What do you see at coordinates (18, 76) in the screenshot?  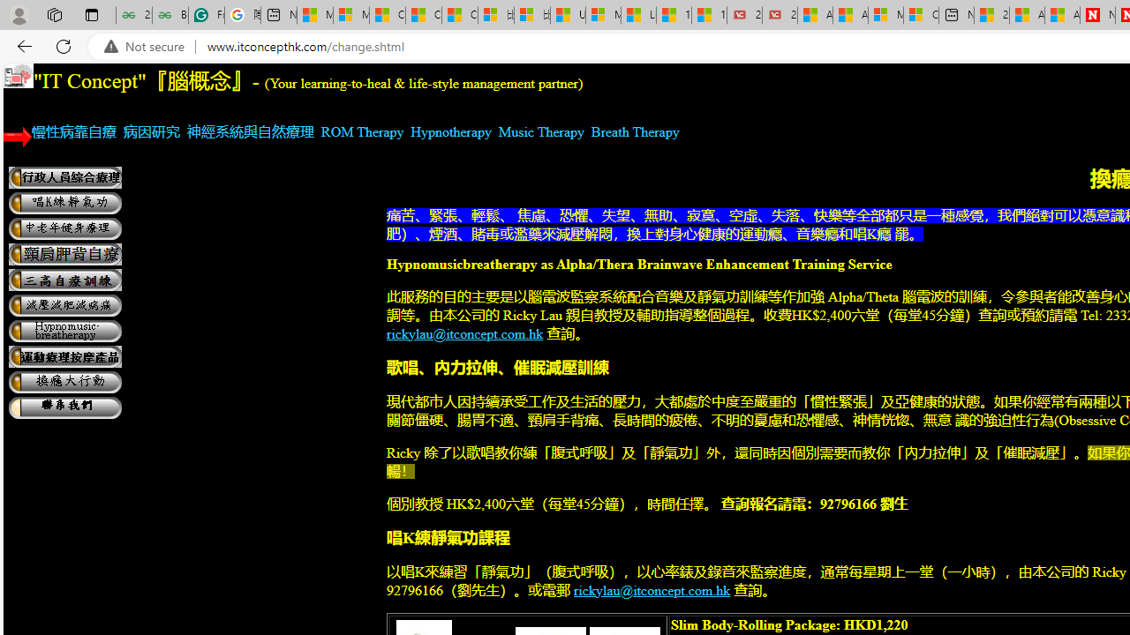 I see `To get missing image descriptions, open the context menu.` at bounding box center [18, 76].